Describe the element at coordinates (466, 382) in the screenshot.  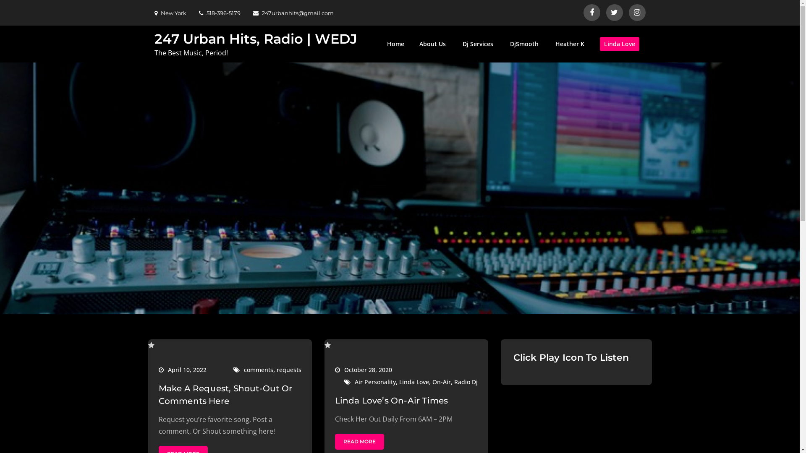
I see `Radio Dj` at that location.